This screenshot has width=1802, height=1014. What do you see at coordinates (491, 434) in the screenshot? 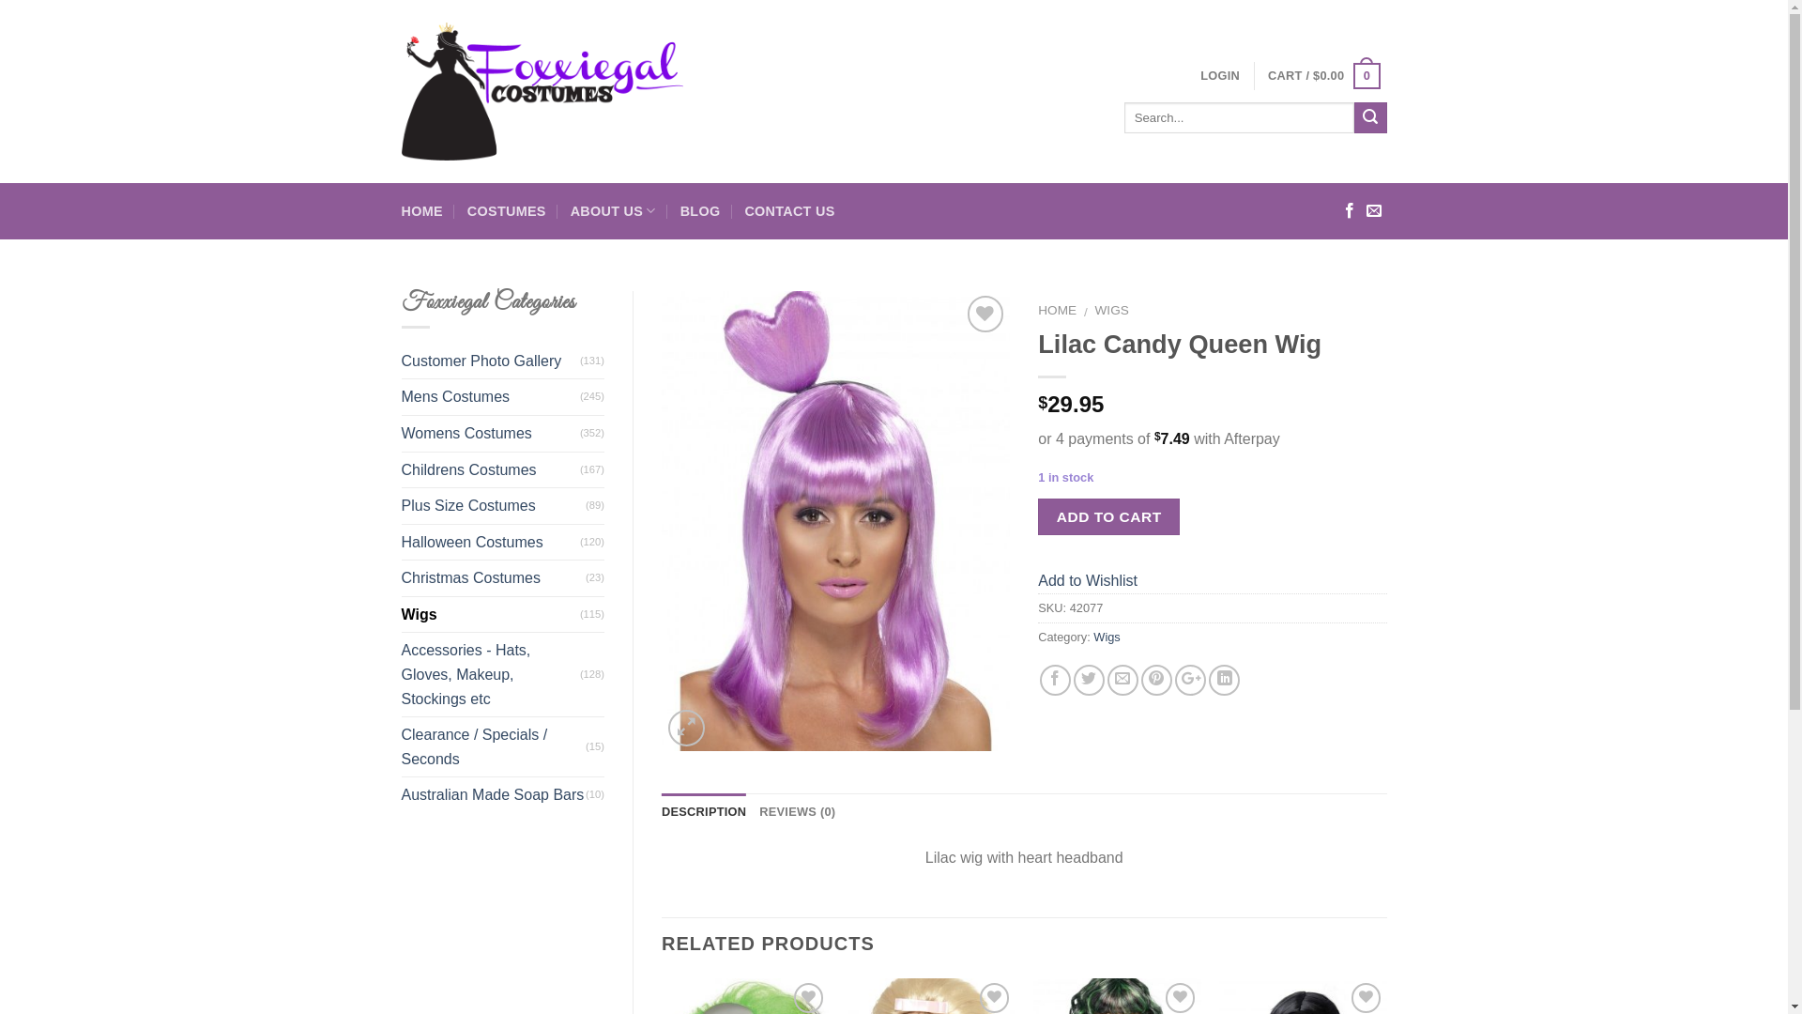
I see `Womens Costumes` at bounding box center [491, 434].